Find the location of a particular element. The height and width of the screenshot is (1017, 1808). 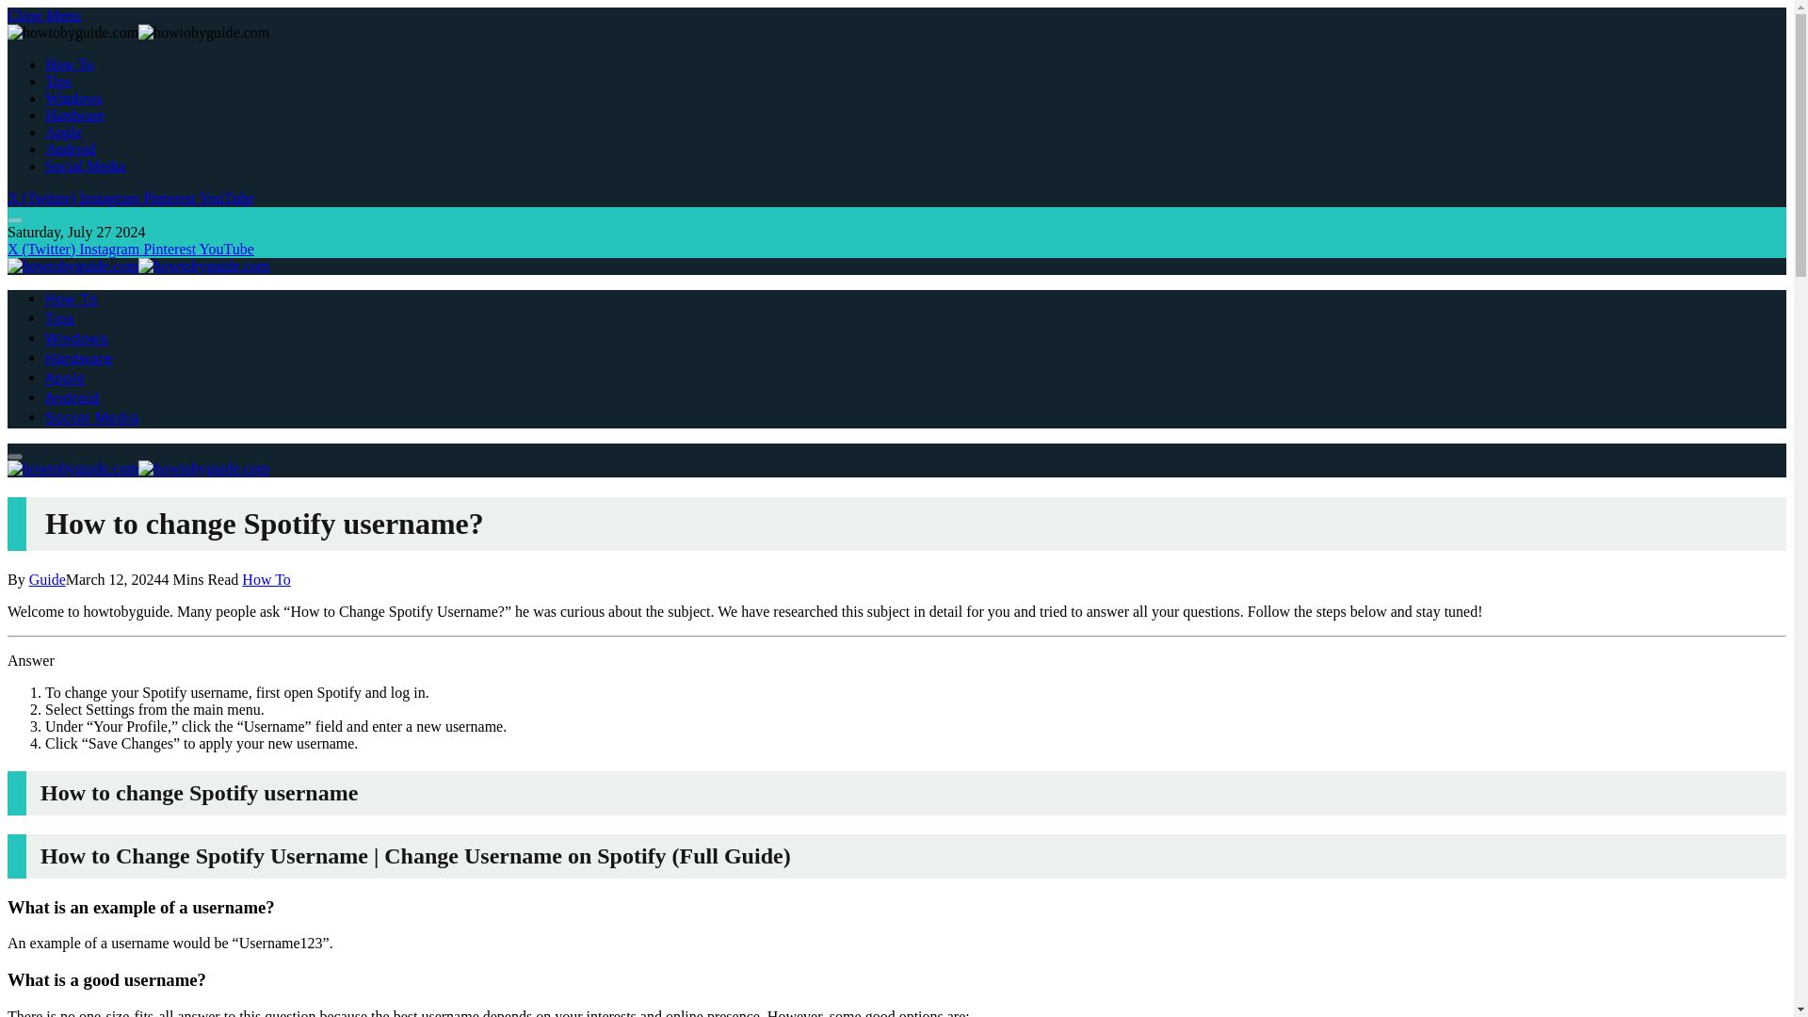

Hardware is located at coordinates (79, 358).